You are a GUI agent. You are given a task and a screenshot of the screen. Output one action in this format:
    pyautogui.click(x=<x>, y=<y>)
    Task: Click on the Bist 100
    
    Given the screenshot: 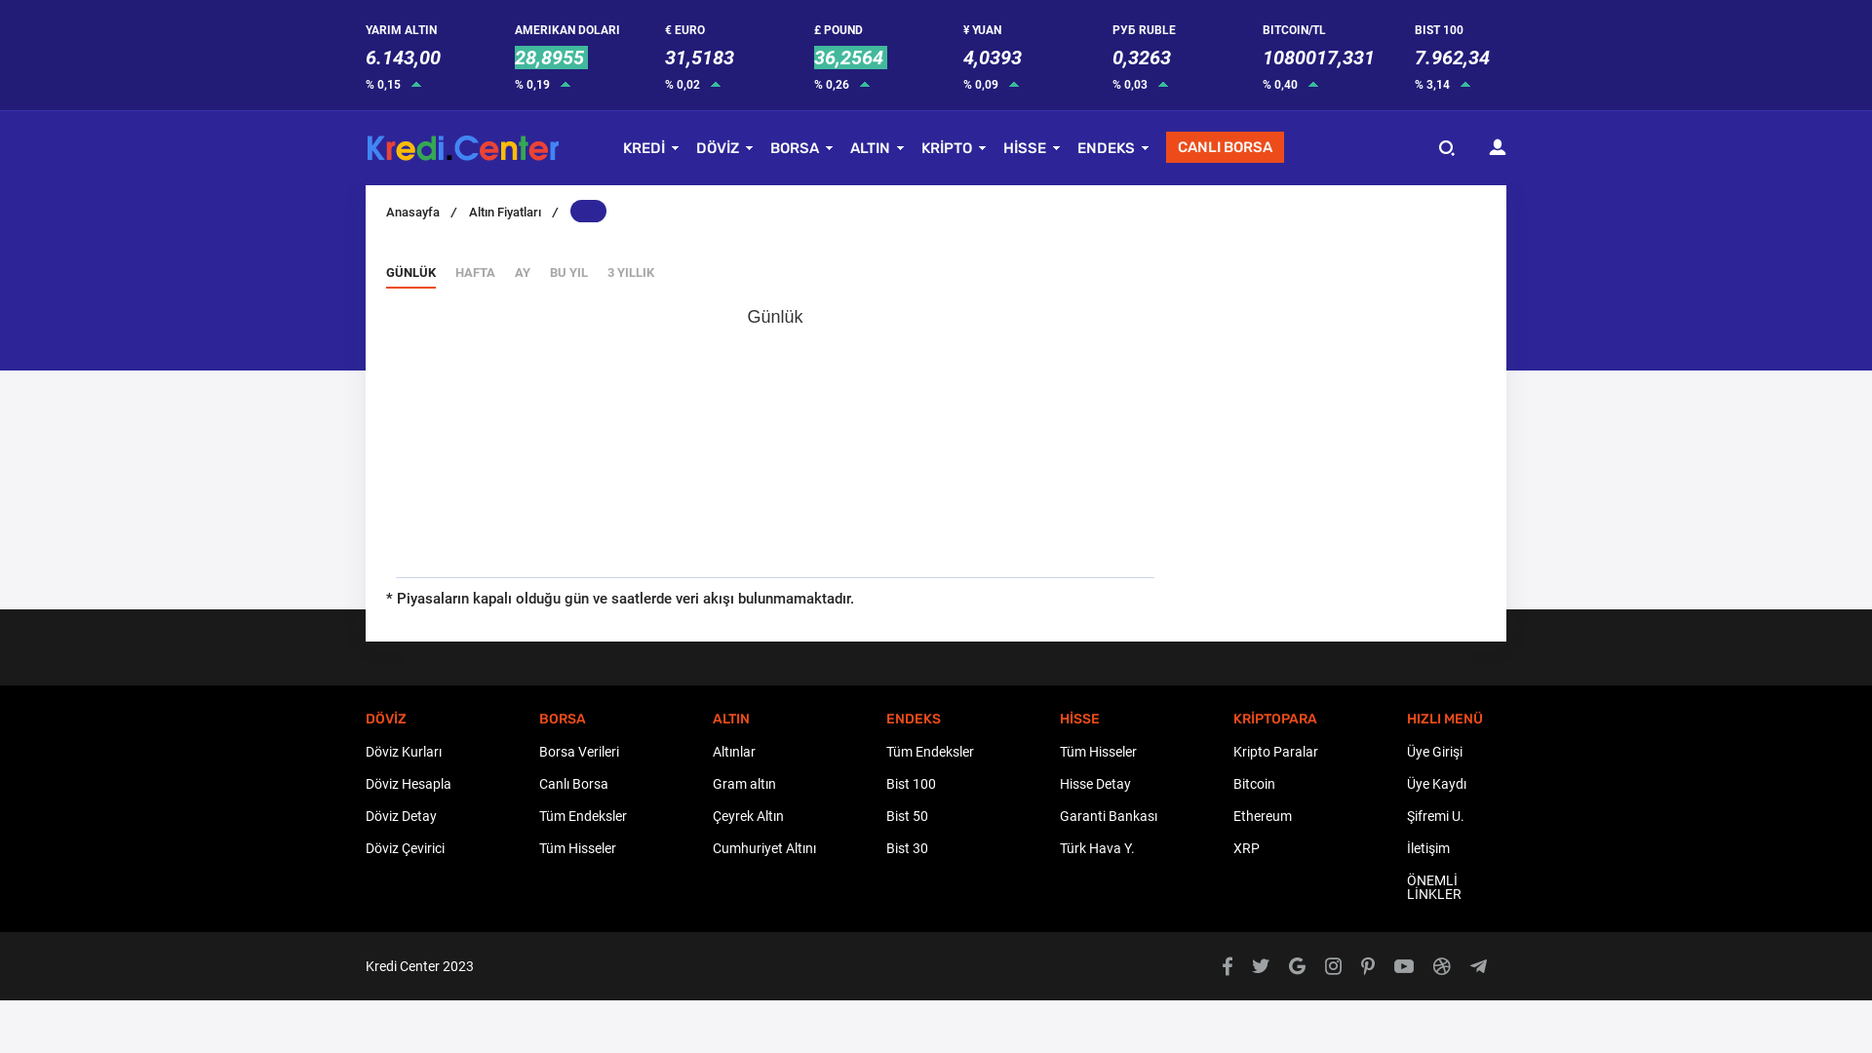 What is the action you would take?
    pyautogui.click(x=973, y=784)
    